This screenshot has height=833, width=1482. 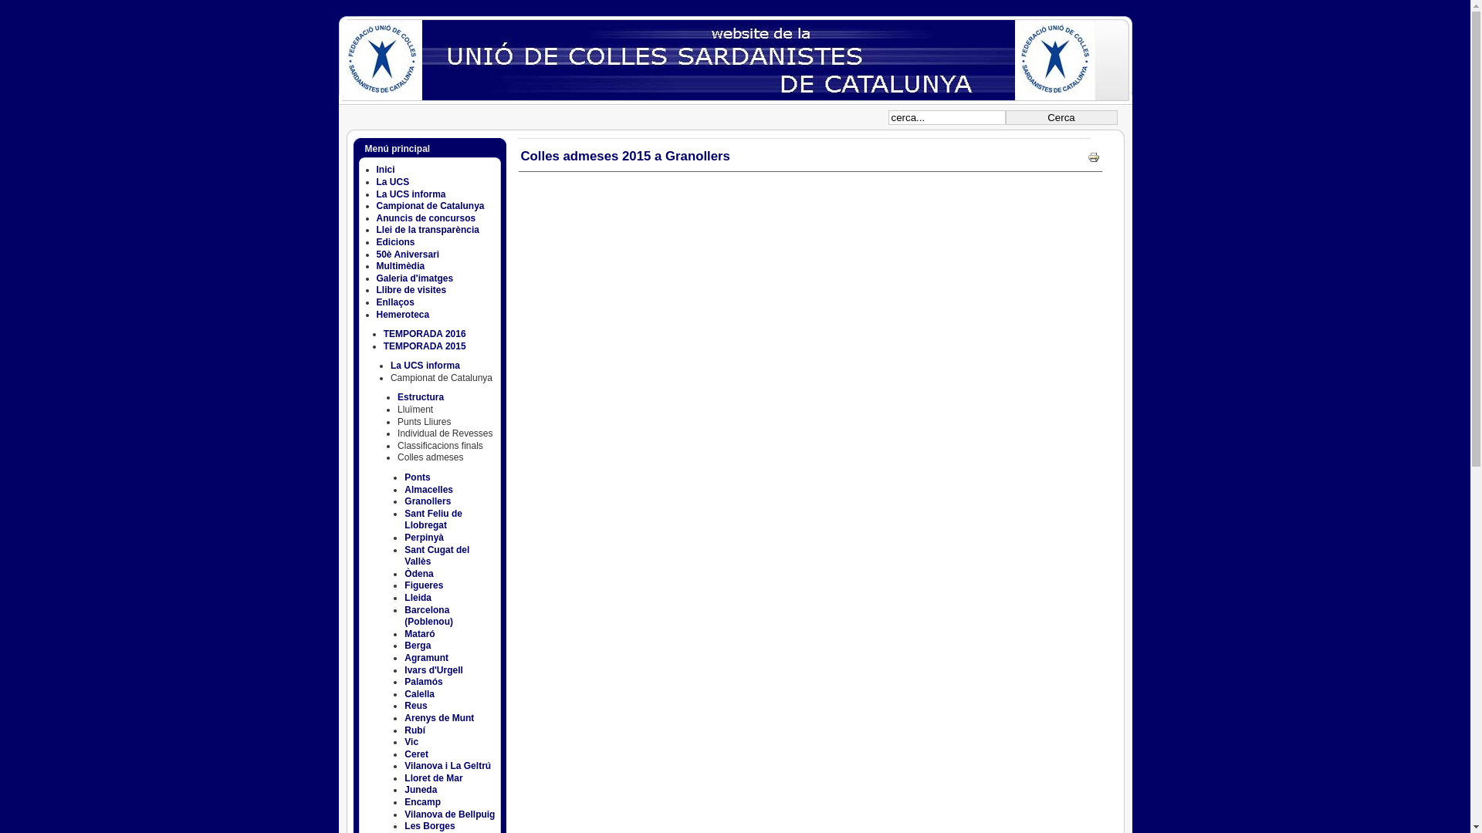 What do you see at coordinates (412, 290) in the screenshot?
I see `Llibre de visites` at bounding box center [412, 290].